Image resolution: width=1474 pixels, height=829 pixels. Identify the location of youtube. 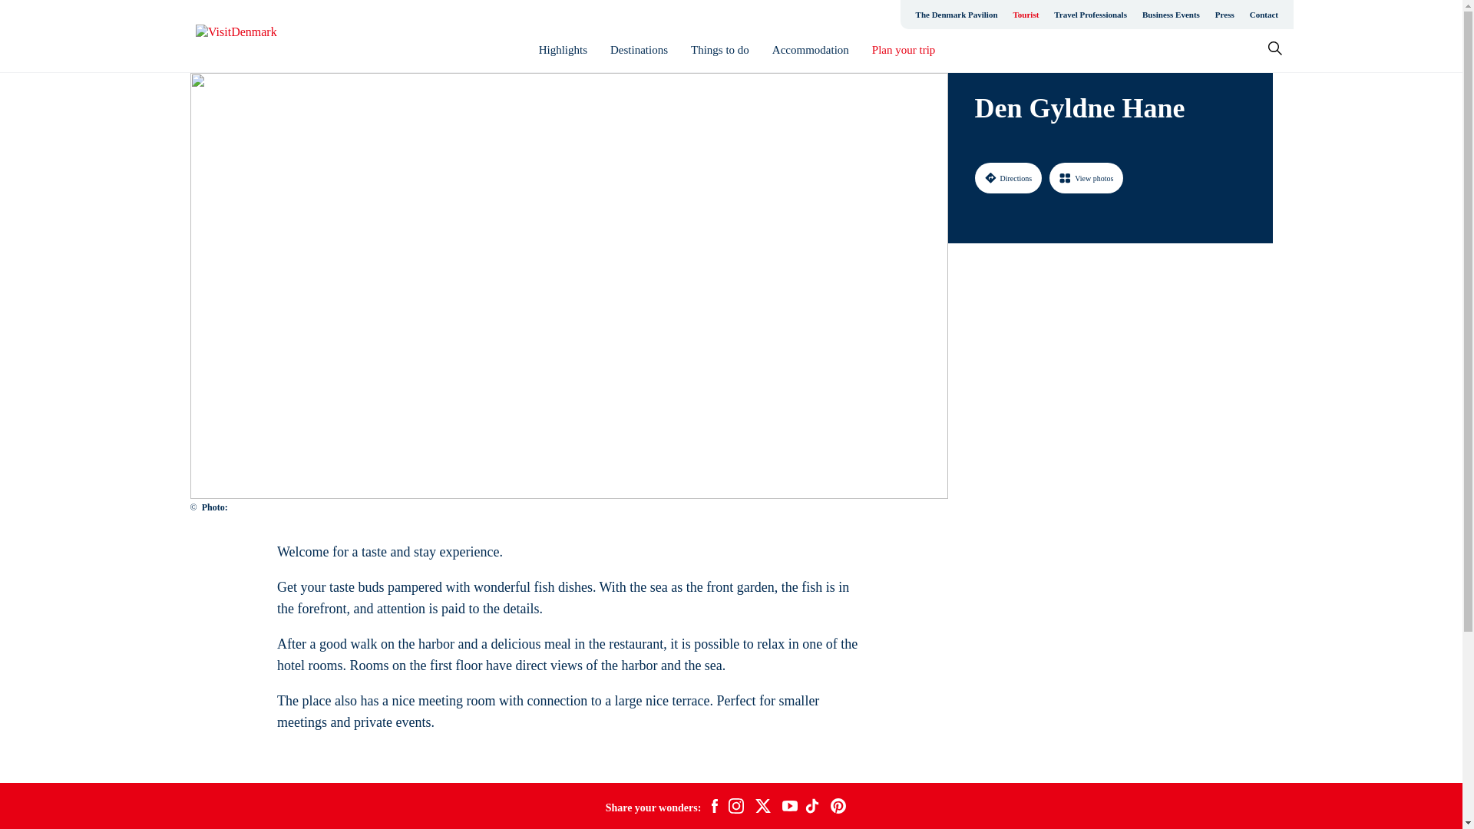
(789, 808).